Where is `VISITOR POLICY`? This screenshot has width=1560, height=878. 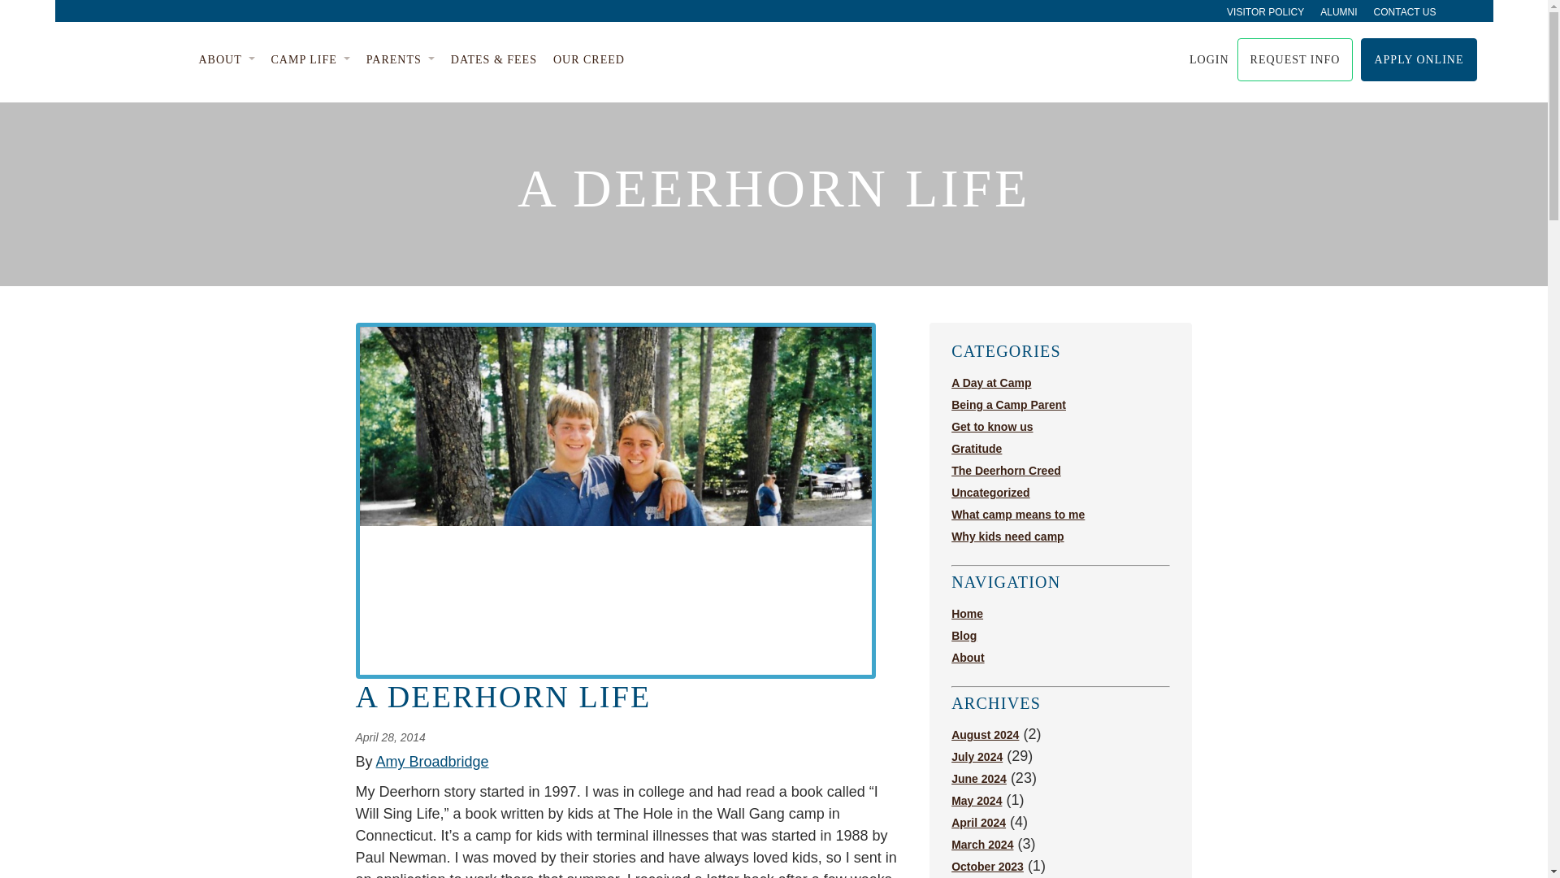 VISITOR POLICY is located at coordinates (1265, 11).